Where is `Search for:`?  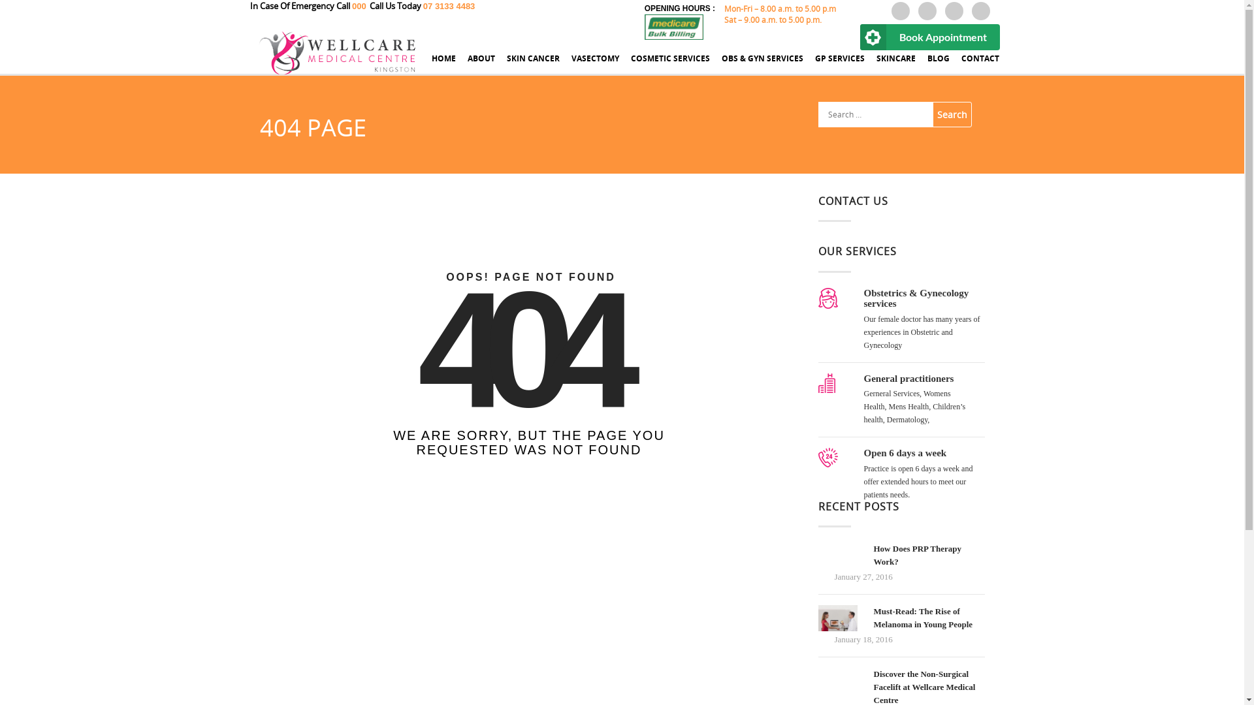
Search for: is located at coordinates (876, 114).